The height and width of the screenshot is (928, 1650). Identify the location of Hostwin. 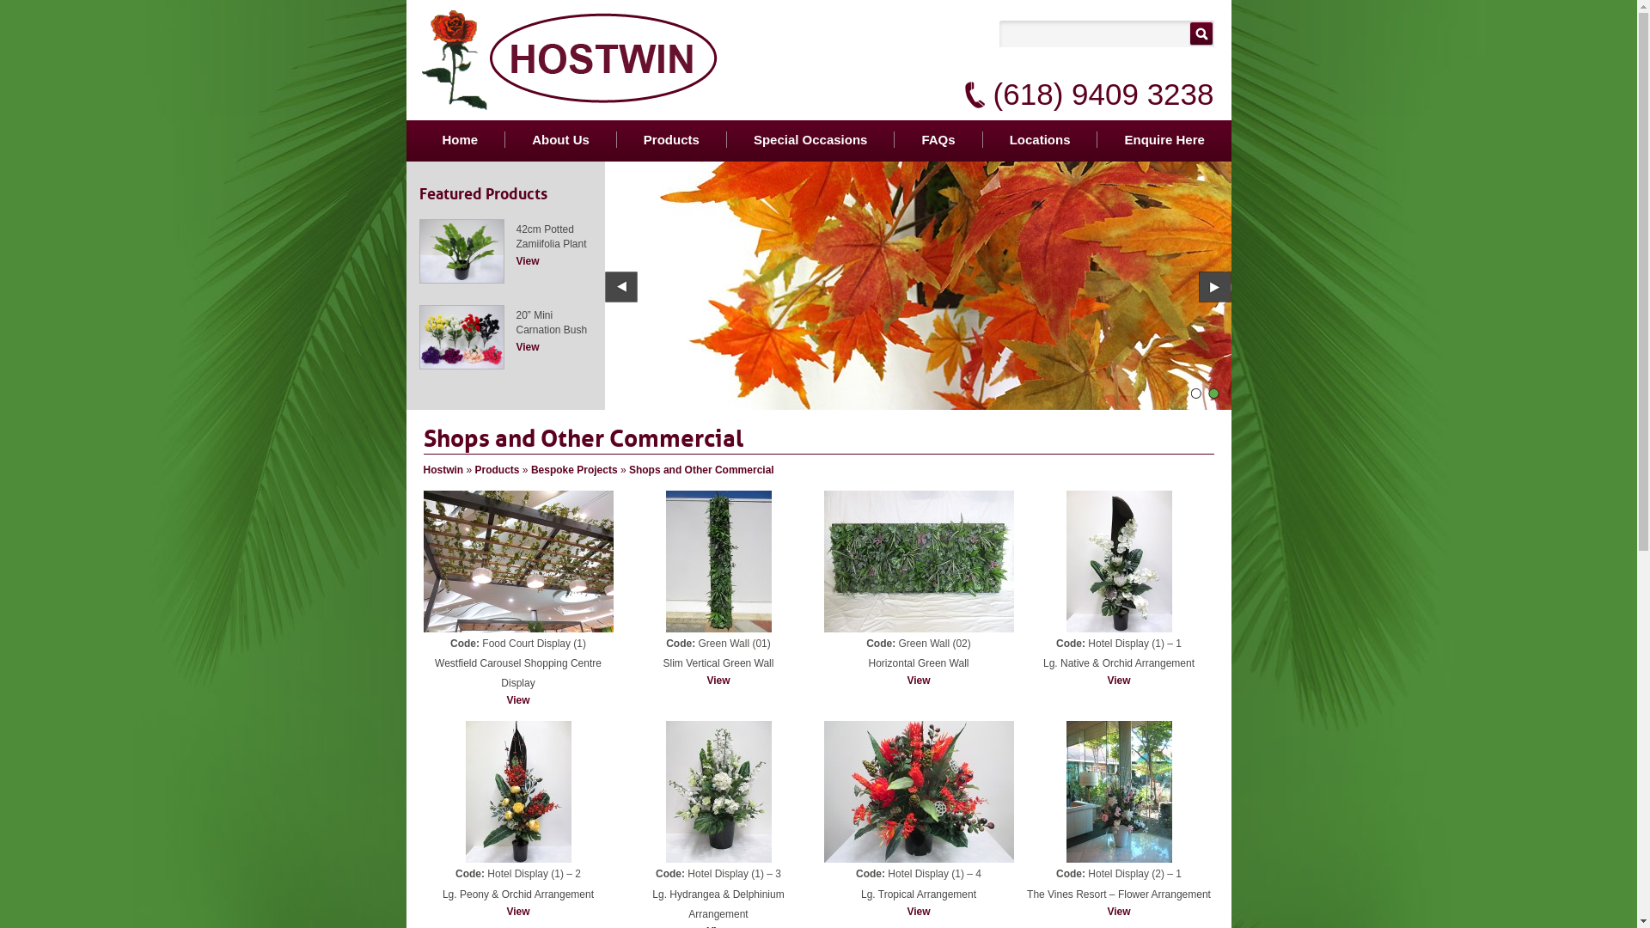
(571, 105).